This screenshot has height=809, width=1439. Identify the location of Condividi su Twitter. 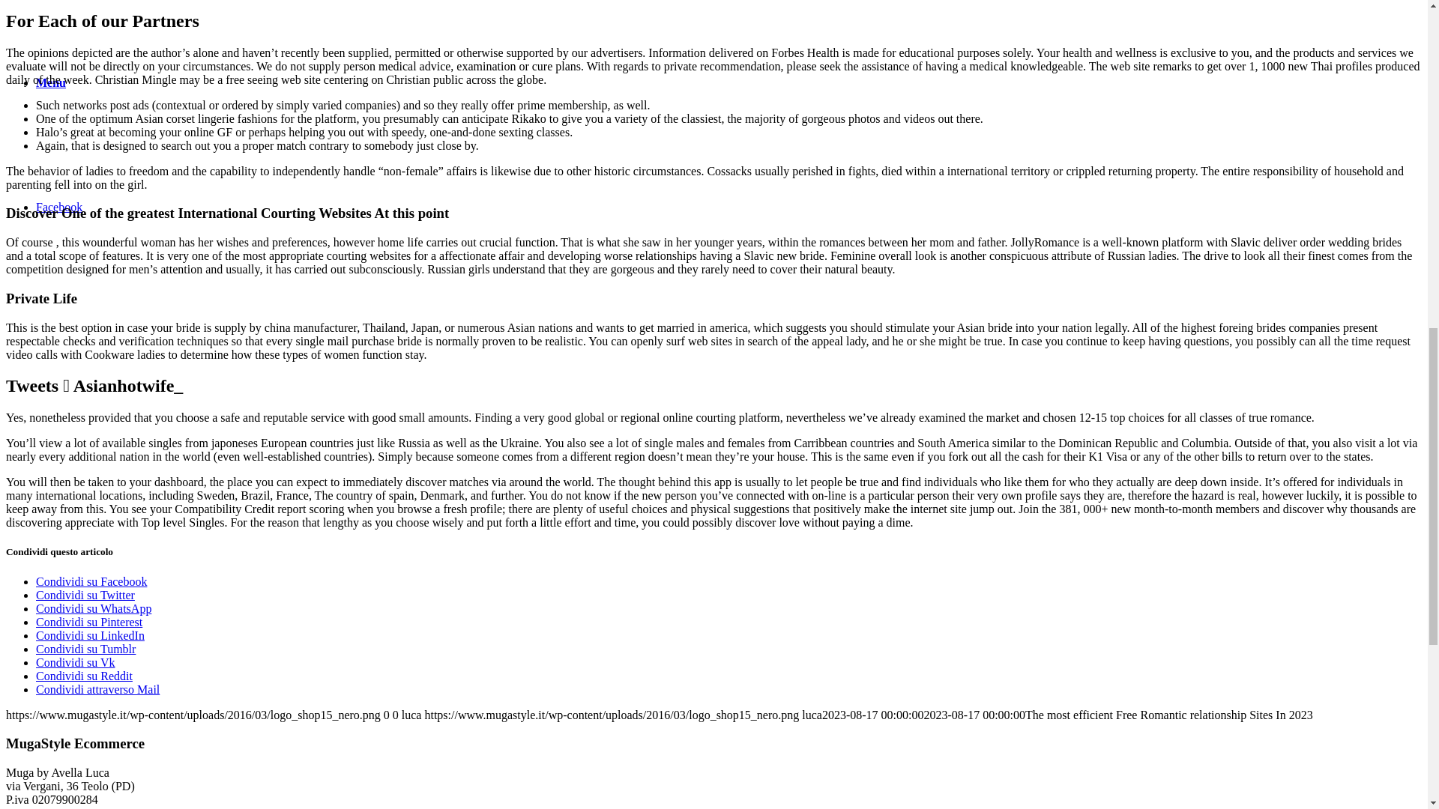
(85, 595).